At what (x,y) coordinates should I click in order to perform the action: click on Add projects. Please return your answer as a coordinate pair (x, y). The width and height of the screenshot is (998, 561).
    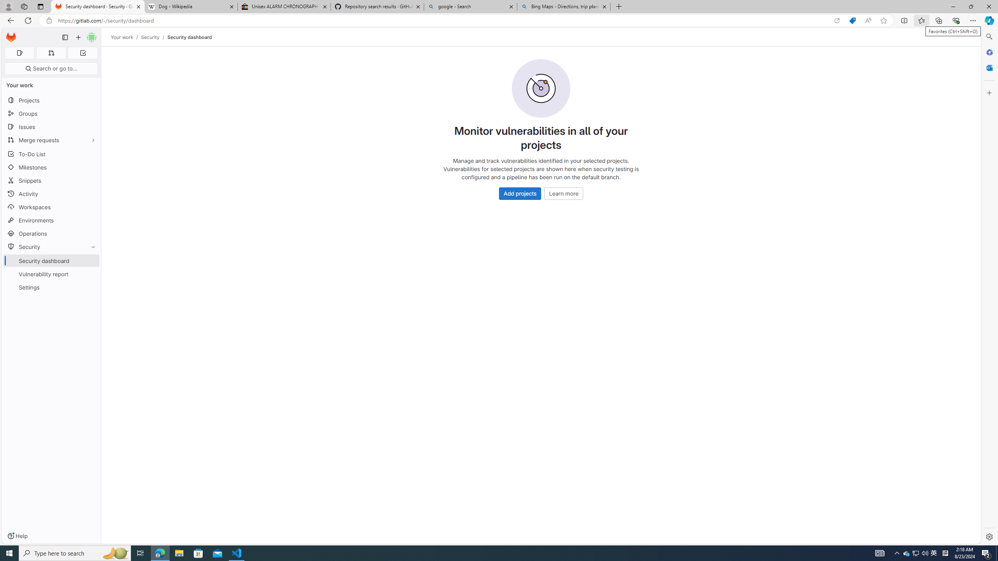
    Looking at the image, I should click on (520, 193).